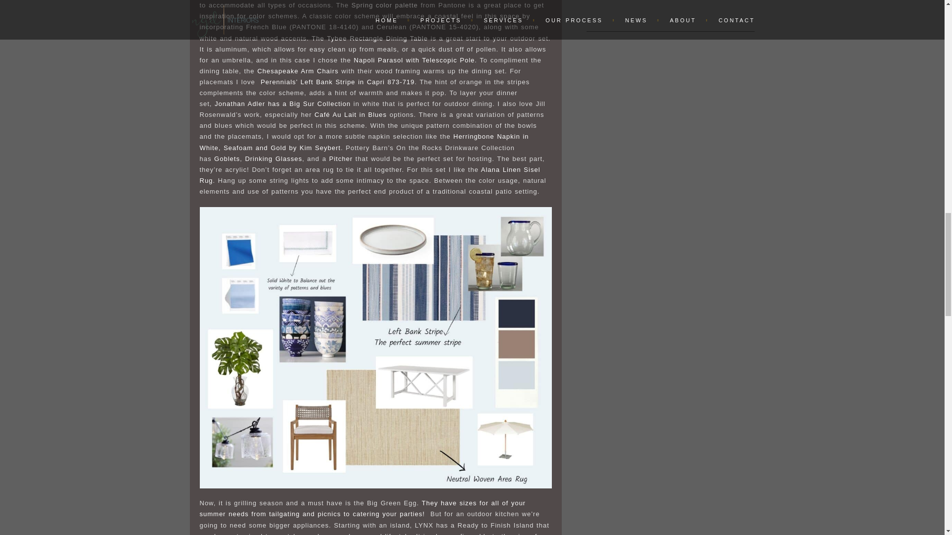 The image size is (952, 535). Describe the element at coordinates (369, 174) in the screenshot. I see `Alana Linen Sisel Rug` at that location.